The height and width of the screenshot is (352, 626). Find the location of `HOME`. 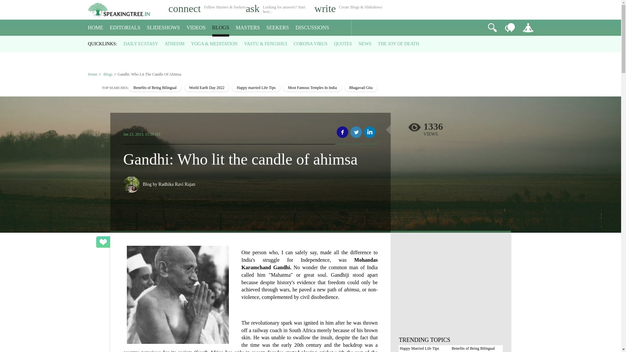

HOME is located at coordinates (96, 28).